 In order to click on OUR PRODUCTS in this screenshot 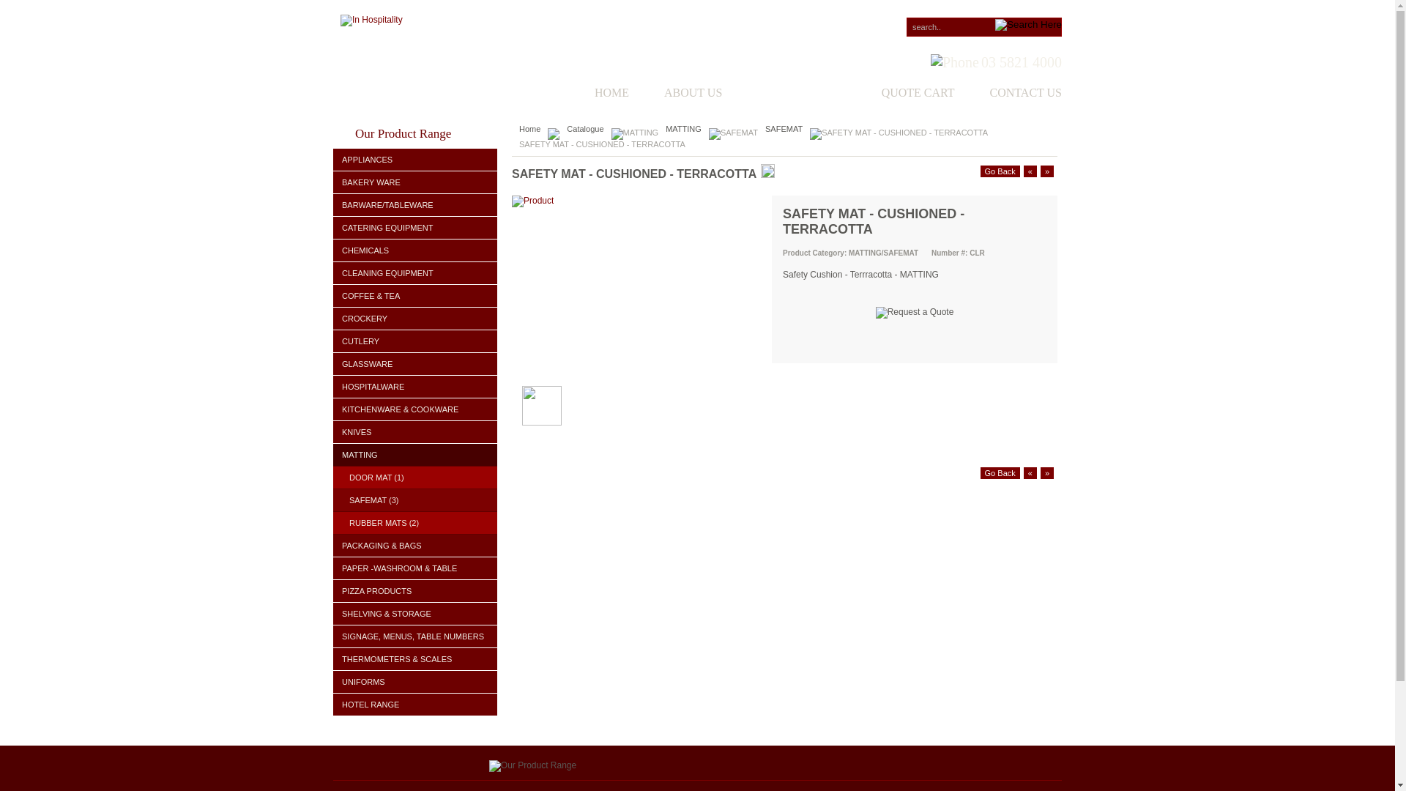, I will do `click(784, 94)`.